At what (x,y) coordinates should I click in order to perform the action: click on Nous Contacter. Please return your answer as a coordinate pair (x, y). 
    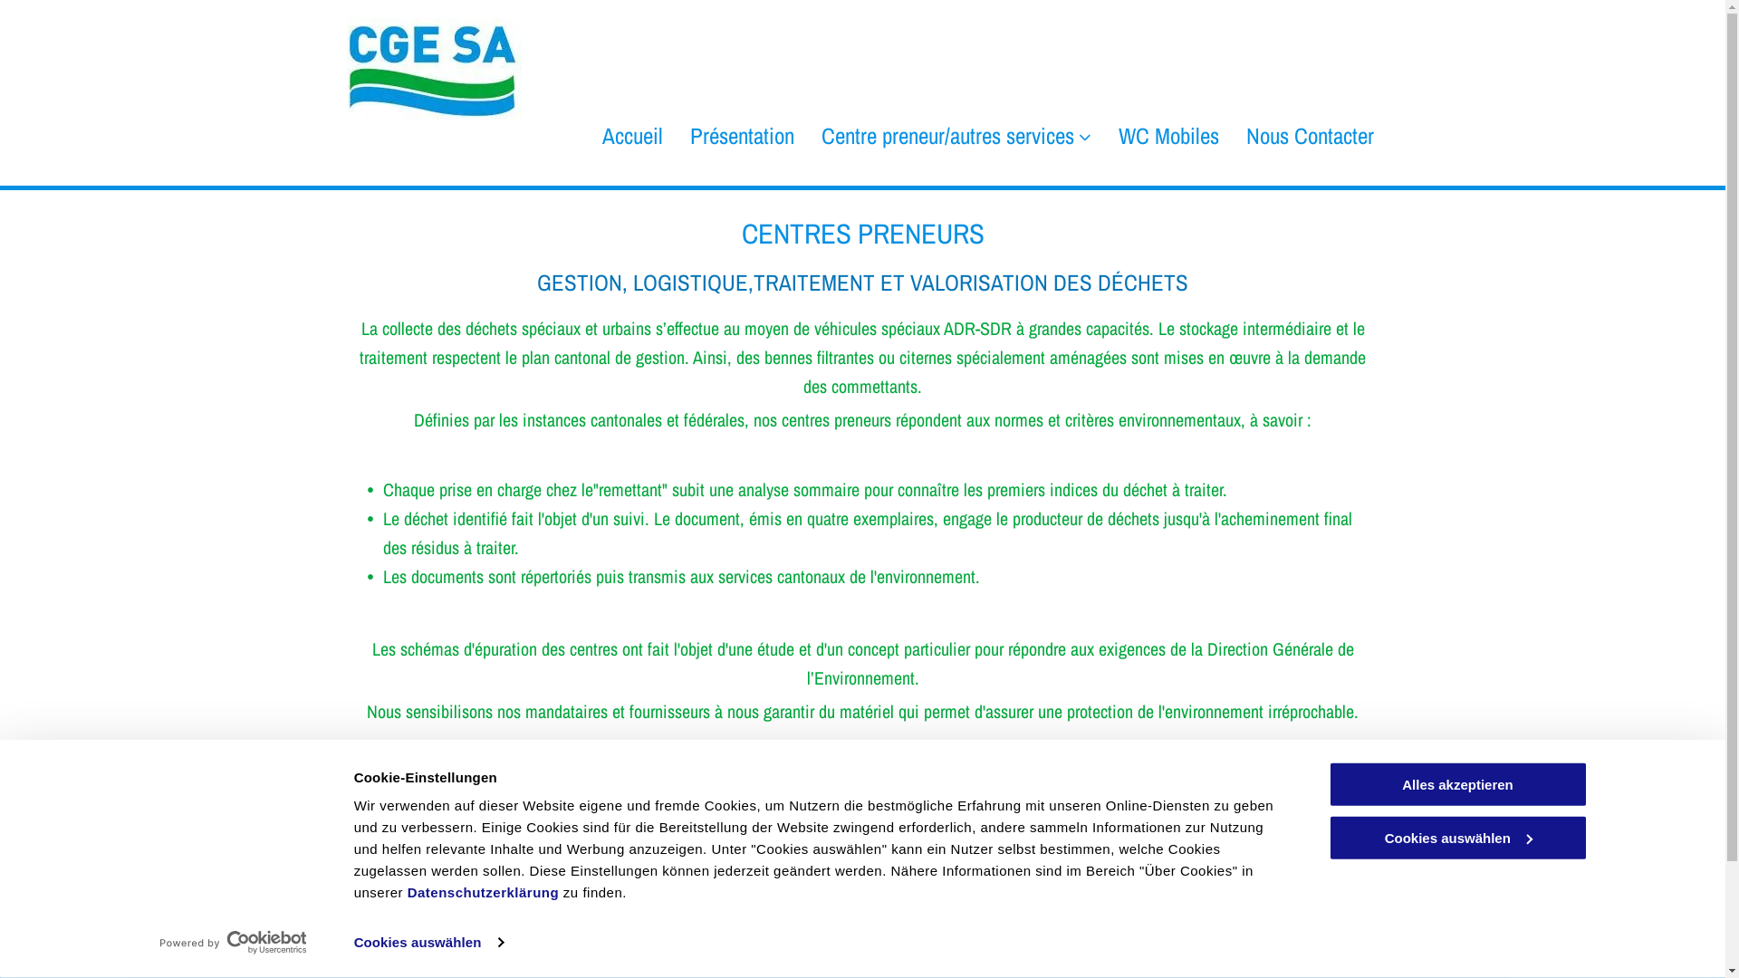
    Looking at the image, I should click on (1310, 138).